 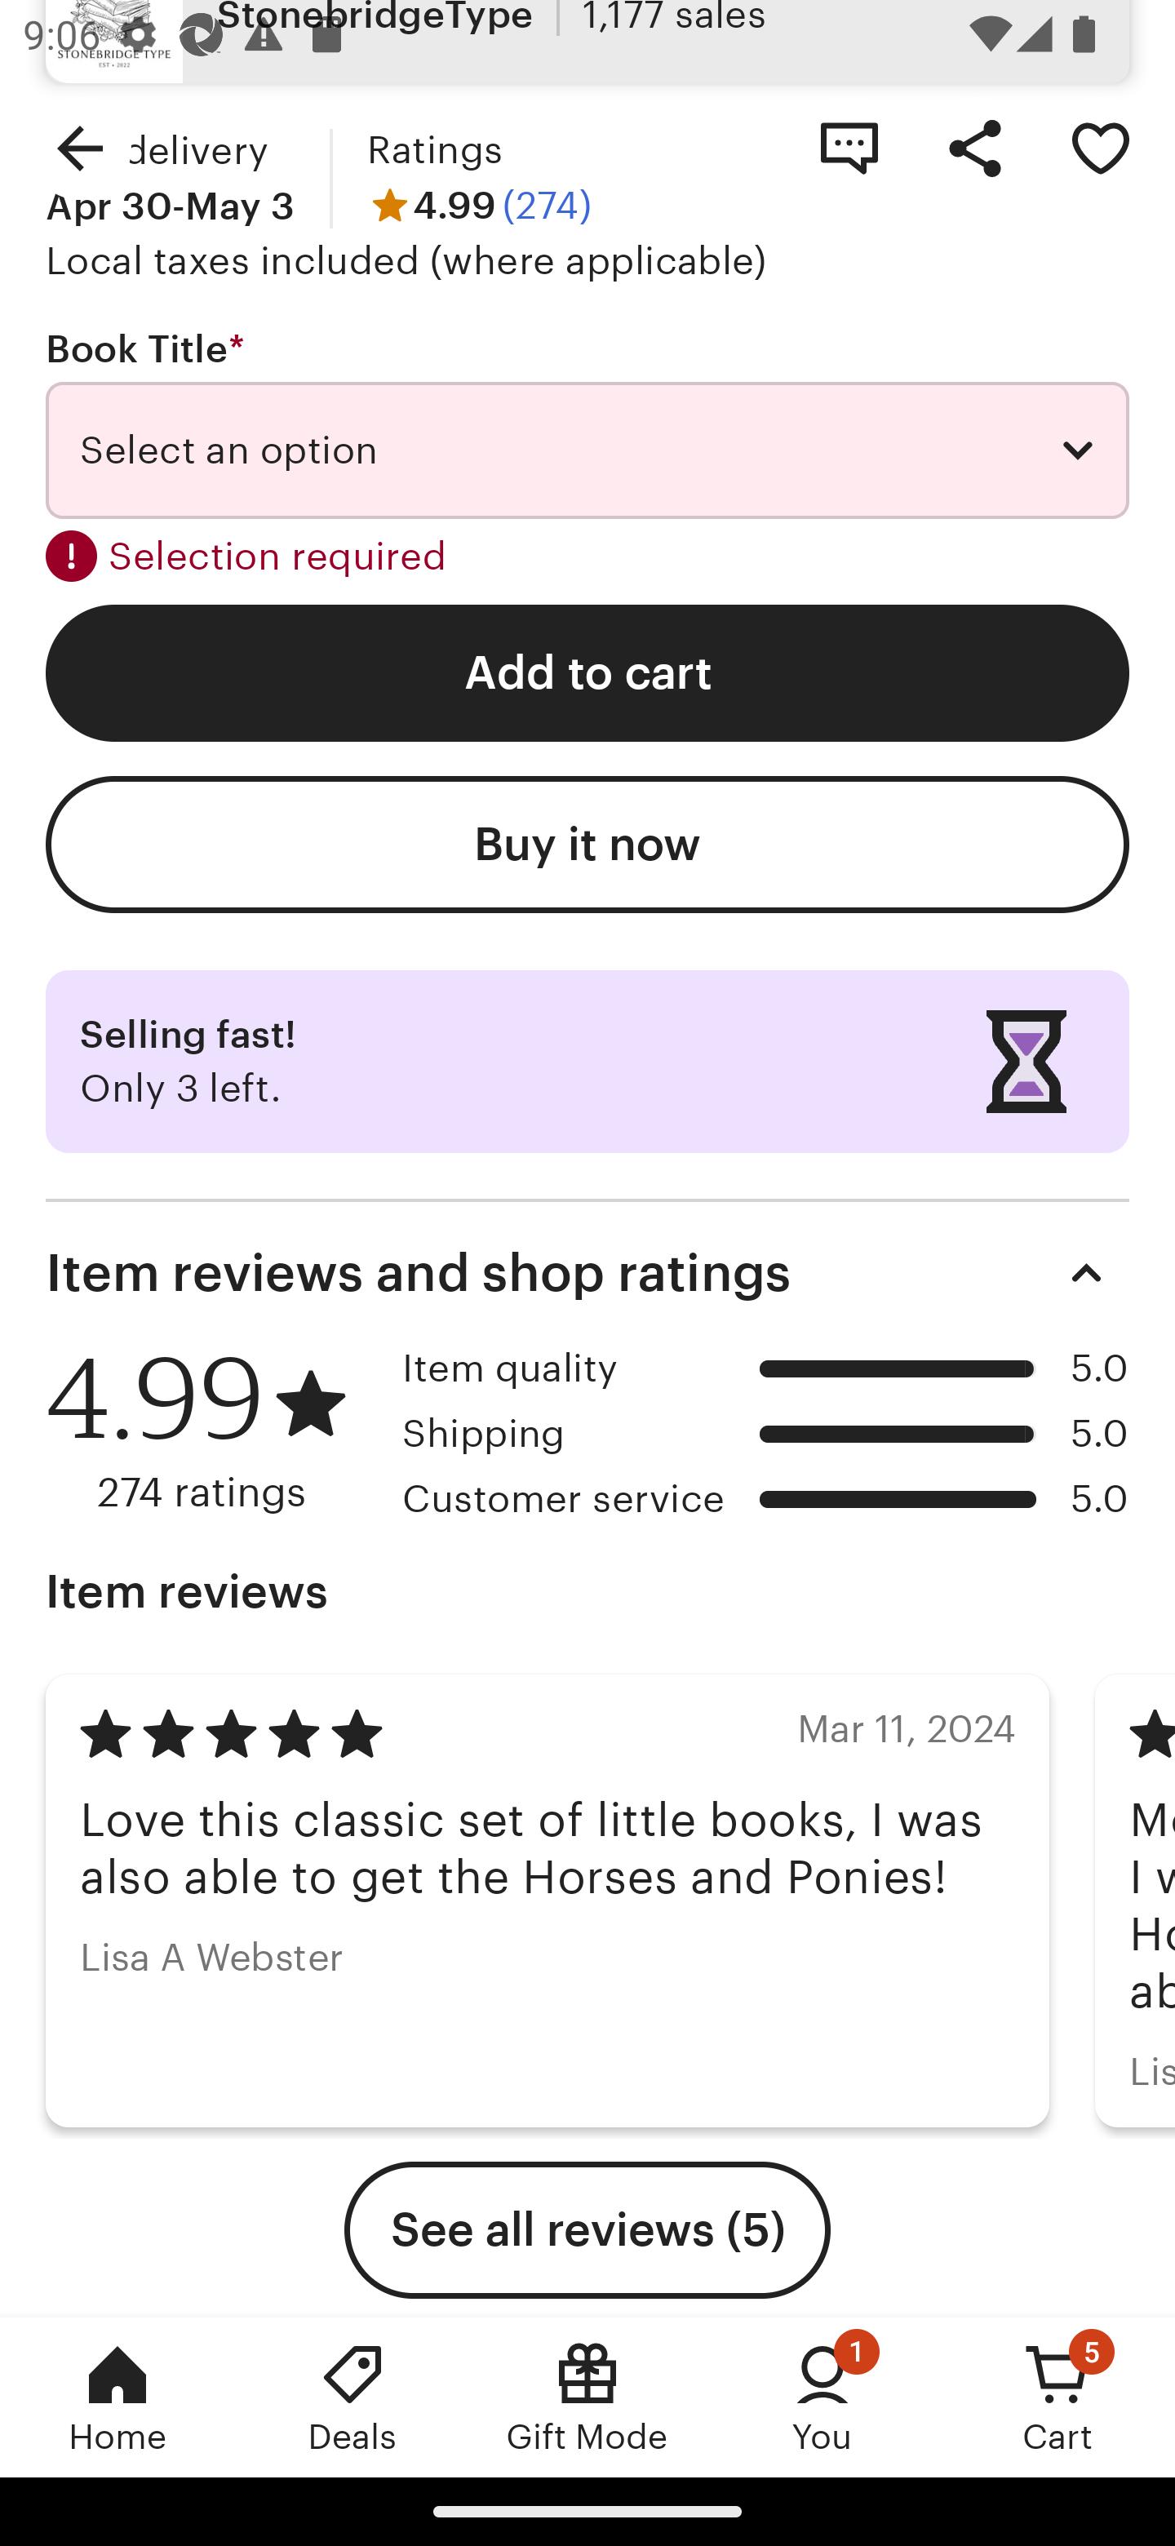 What do you see at coordinates (587, 1273) in the screenshot?
I see `Item reviews and shop ratings` at bounding box center [587, 1273].